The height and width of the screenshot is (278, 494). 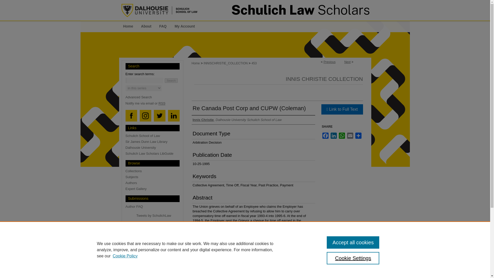 I want to click on Schulich School of Law Twitter, so click(x=160, y=116).